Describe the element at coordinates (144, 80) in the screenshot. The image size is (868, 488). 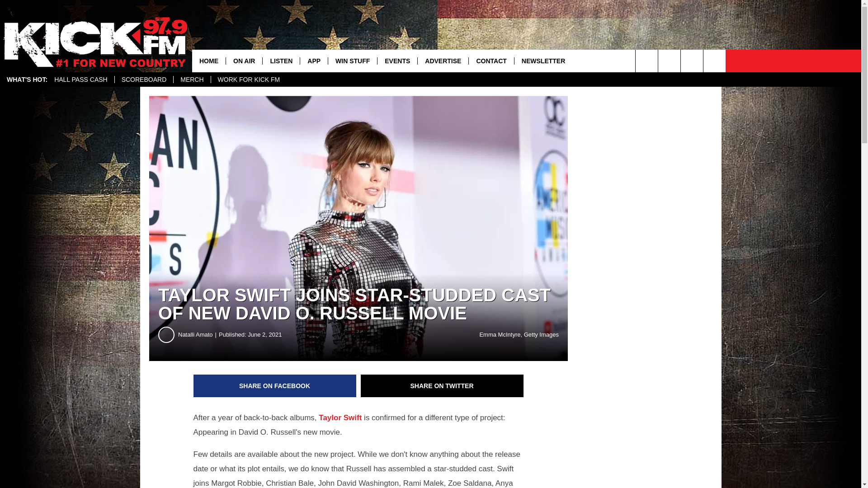
I see `SCOREBOARD` at that location.